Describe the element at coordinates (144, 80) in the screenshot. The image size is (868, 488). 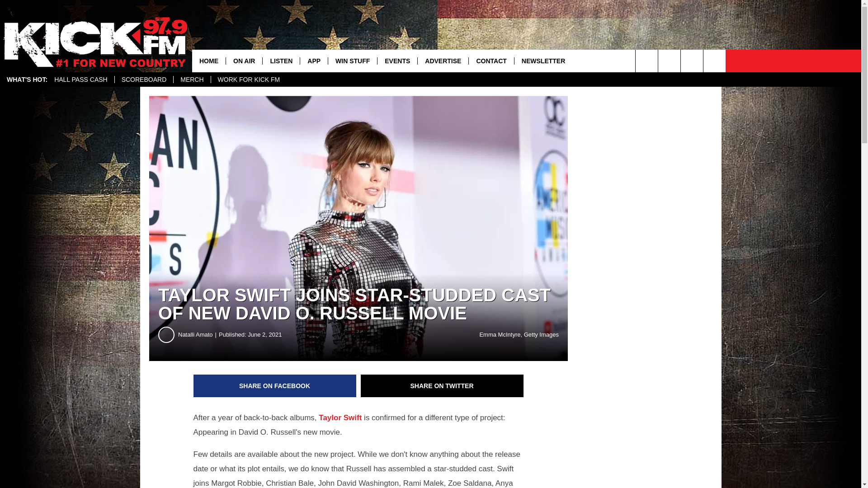
I see `SCOREBOARD` at that location.